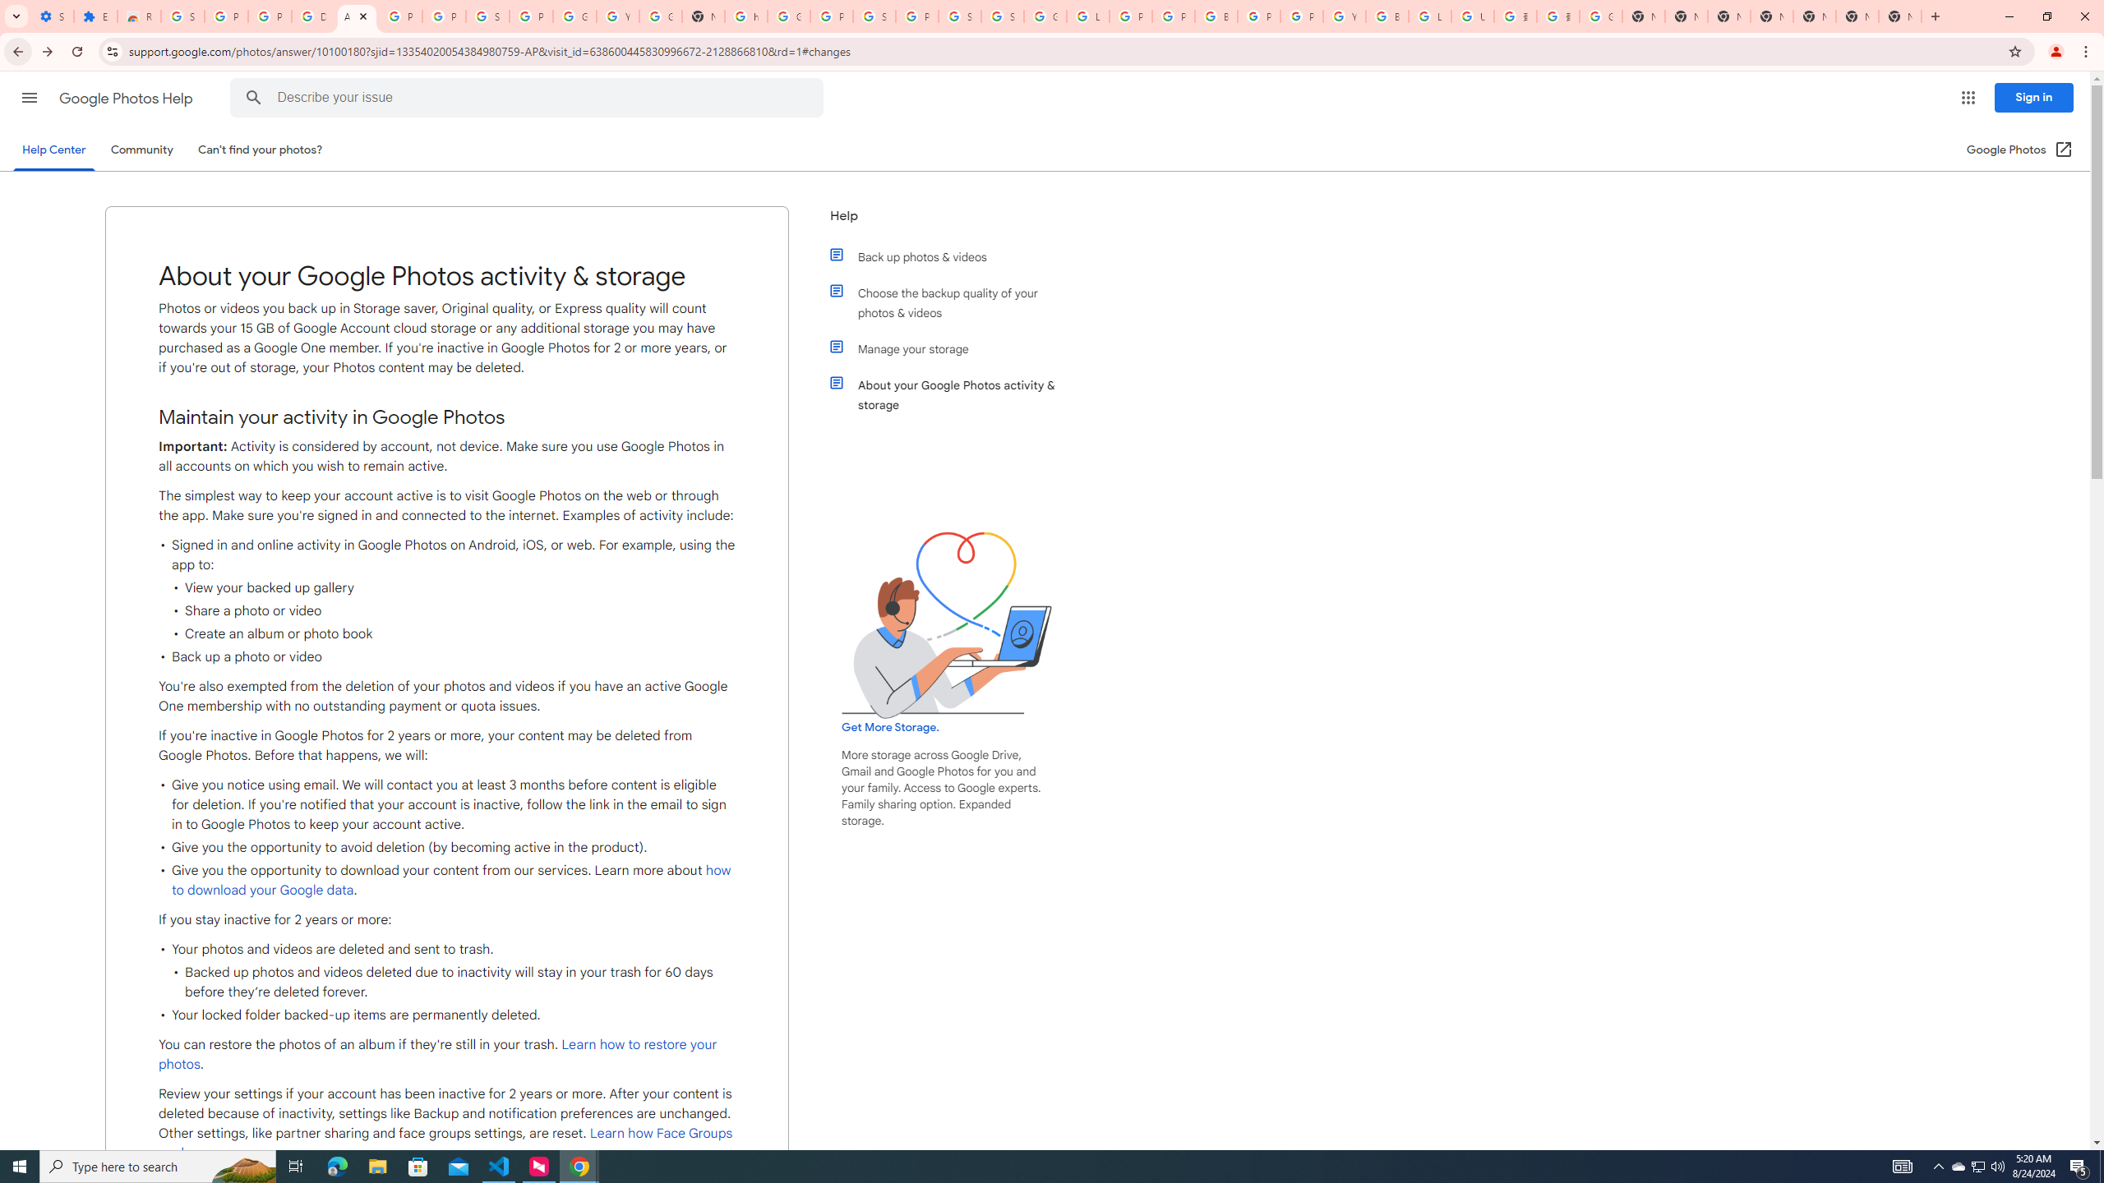 The width and height of the screenshot is (2104, 1183). I want to click on Back up photos & videos, so click(956, 256).